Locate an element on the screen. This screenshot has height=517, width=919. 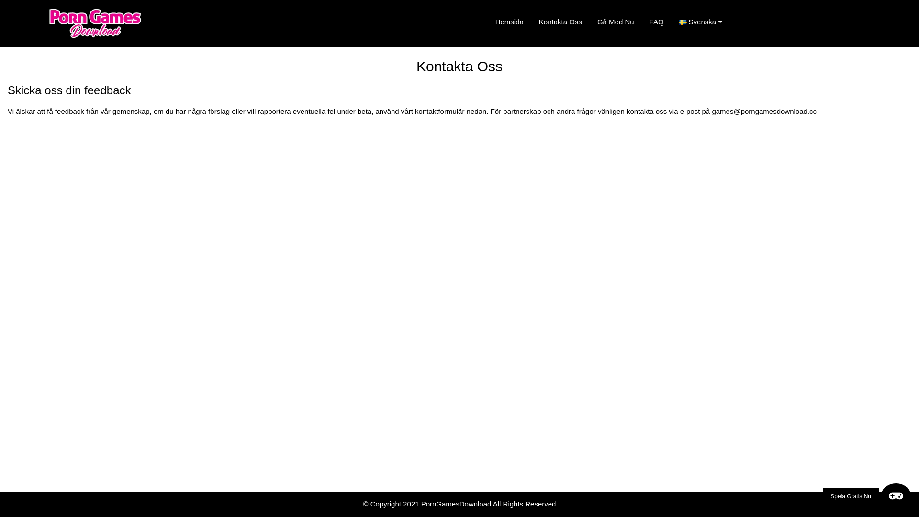
FAQ is located at coordinates (657, 22).